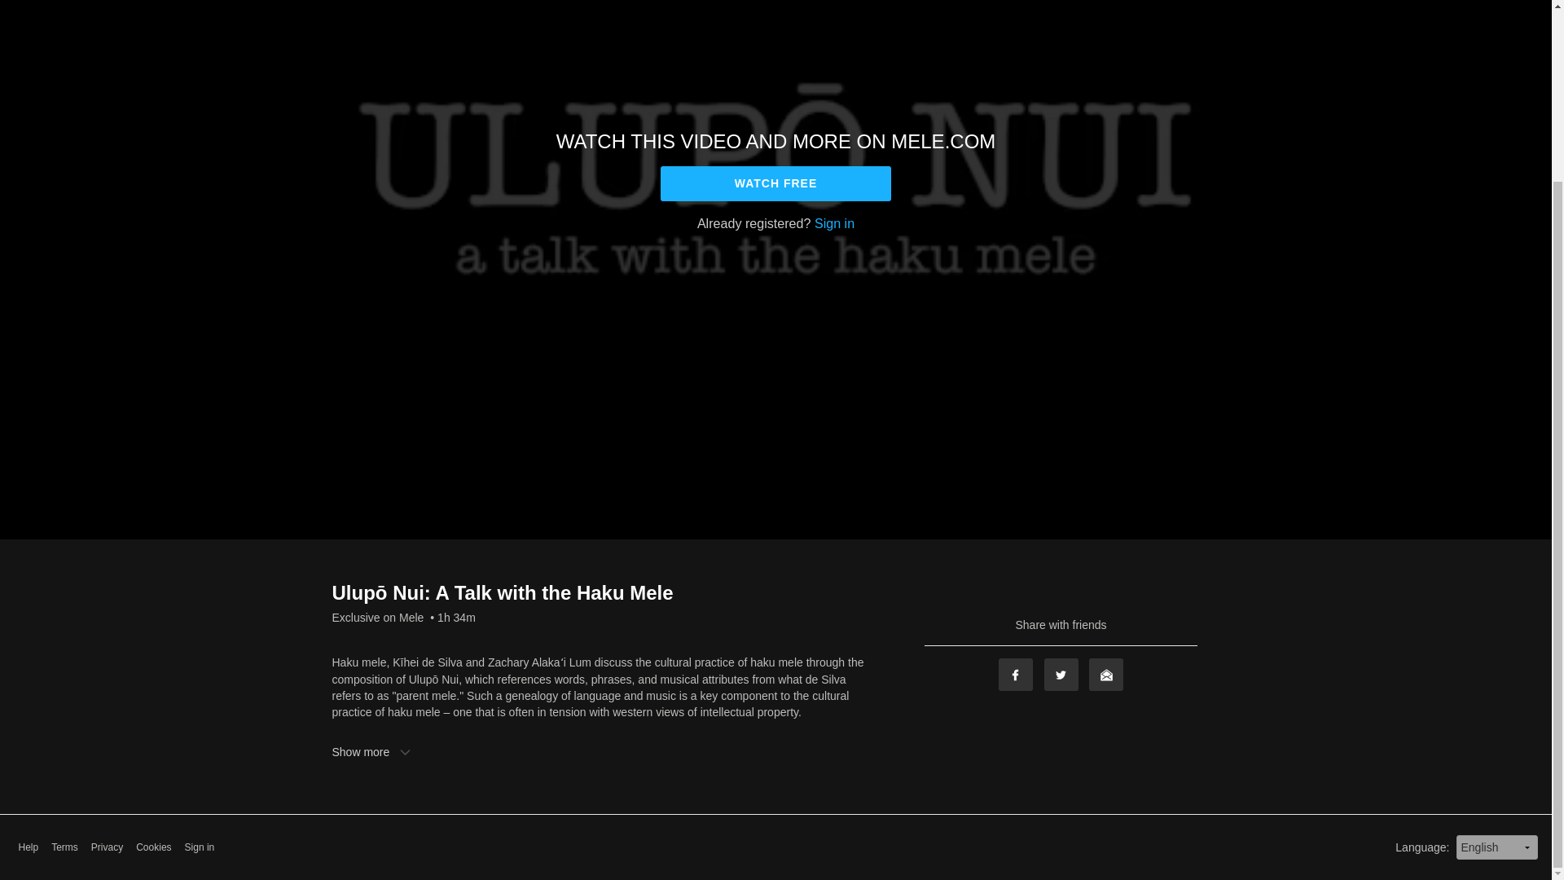 This screenshot has width=1564, height=880. What do you see at coordinates (775, 184) in the screenshot?
I see `WATCH FREE` at bounding box center [775, 184].